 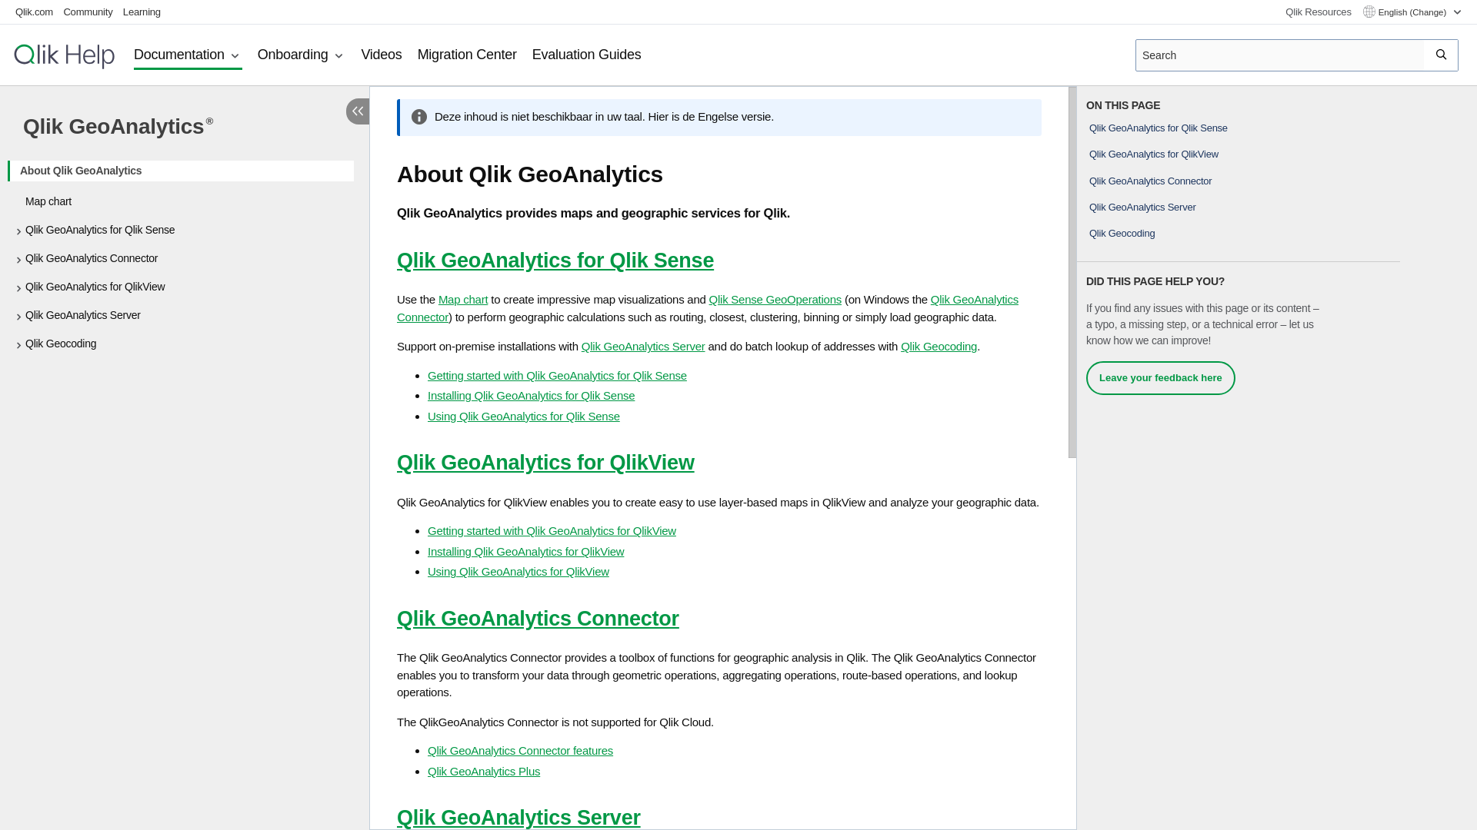 What do you see at coordinates (1442, 55) in the screenshot?
I see `Search` at bounding box center [1442, 55].